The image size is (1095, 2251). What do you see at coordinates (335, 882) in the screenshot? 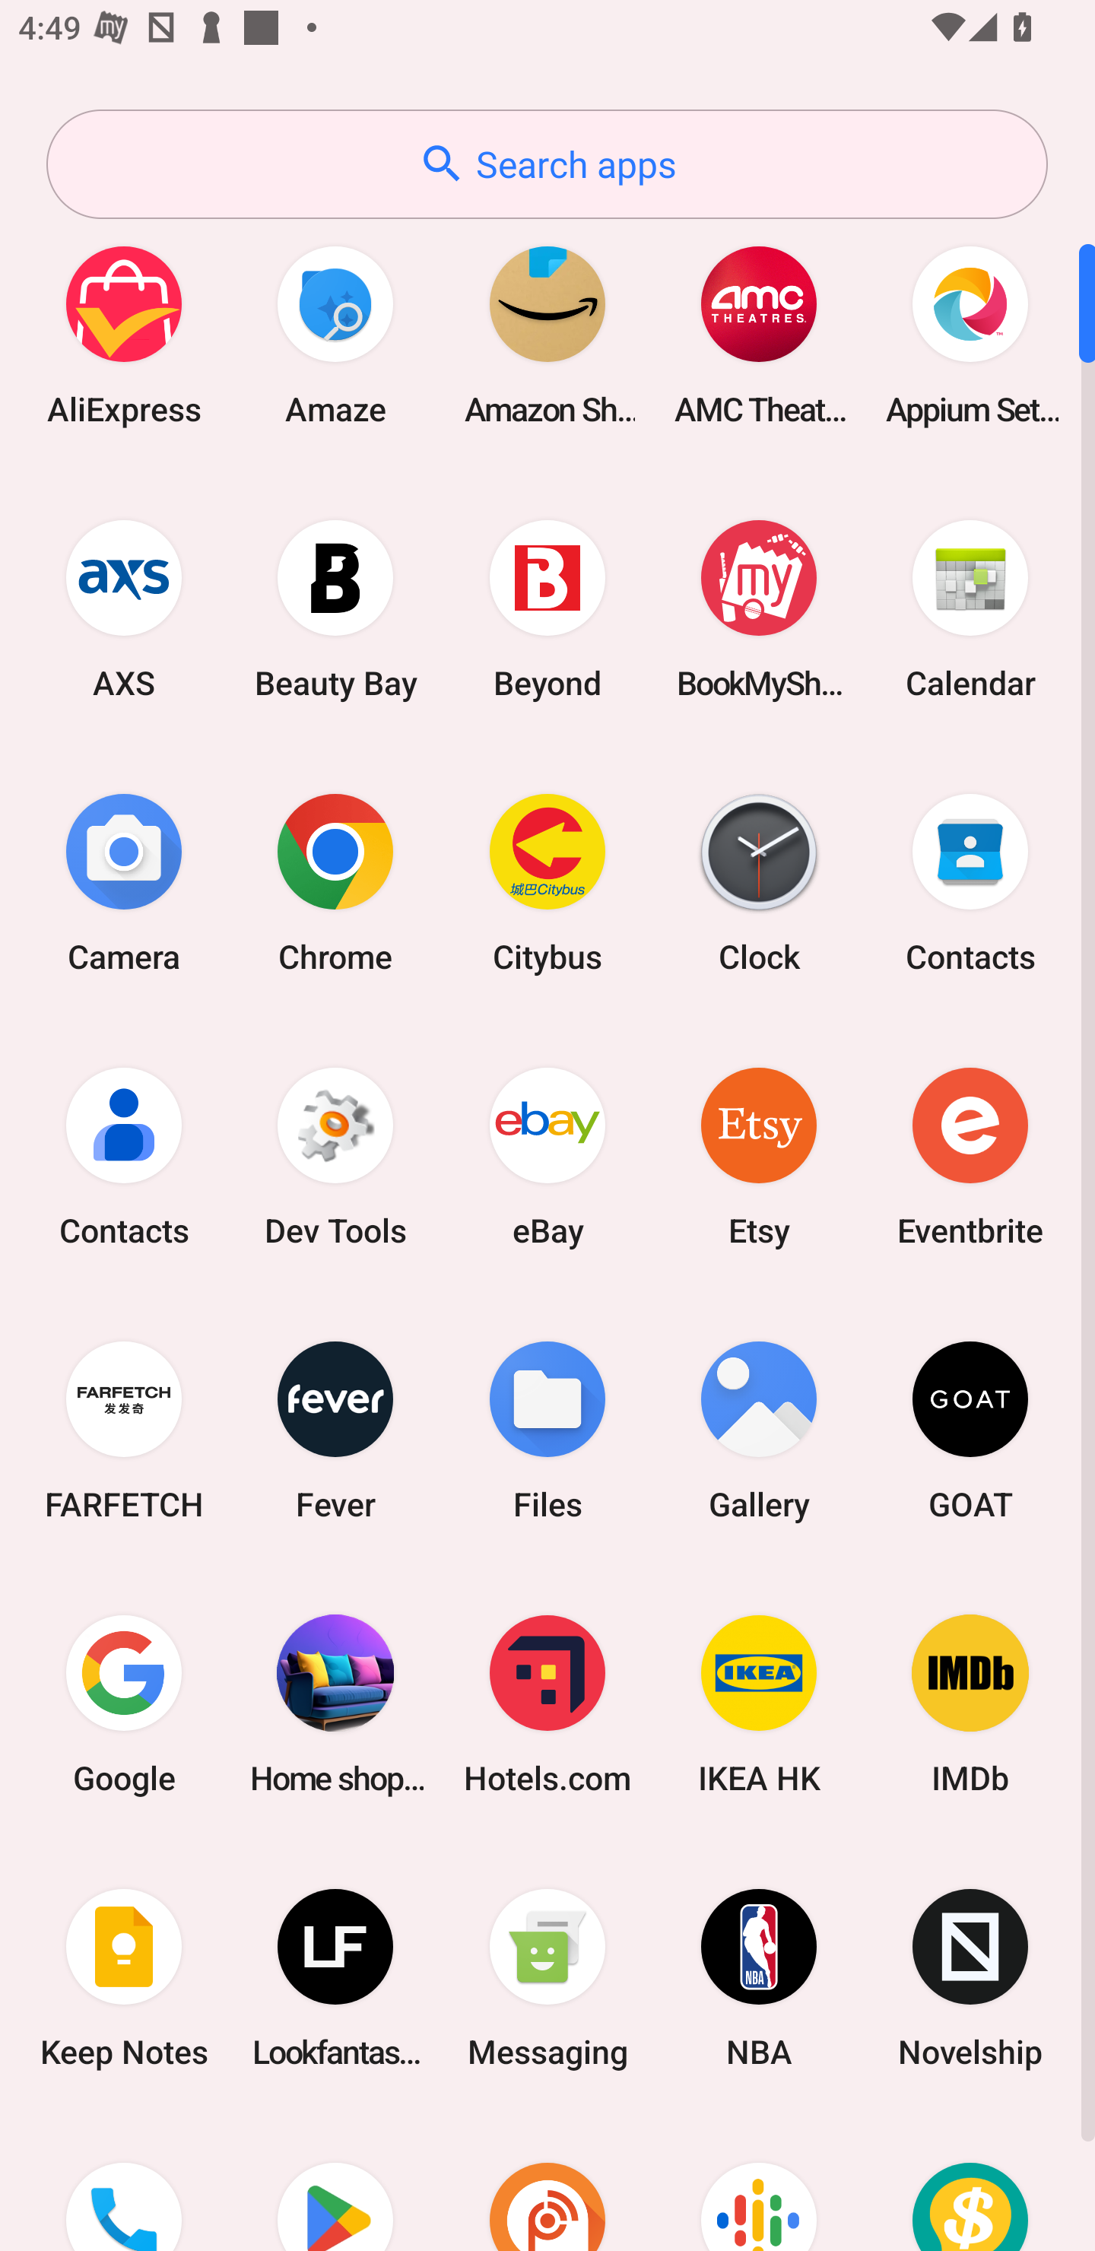
I see `Chrome` at bounding box center [335, 882].